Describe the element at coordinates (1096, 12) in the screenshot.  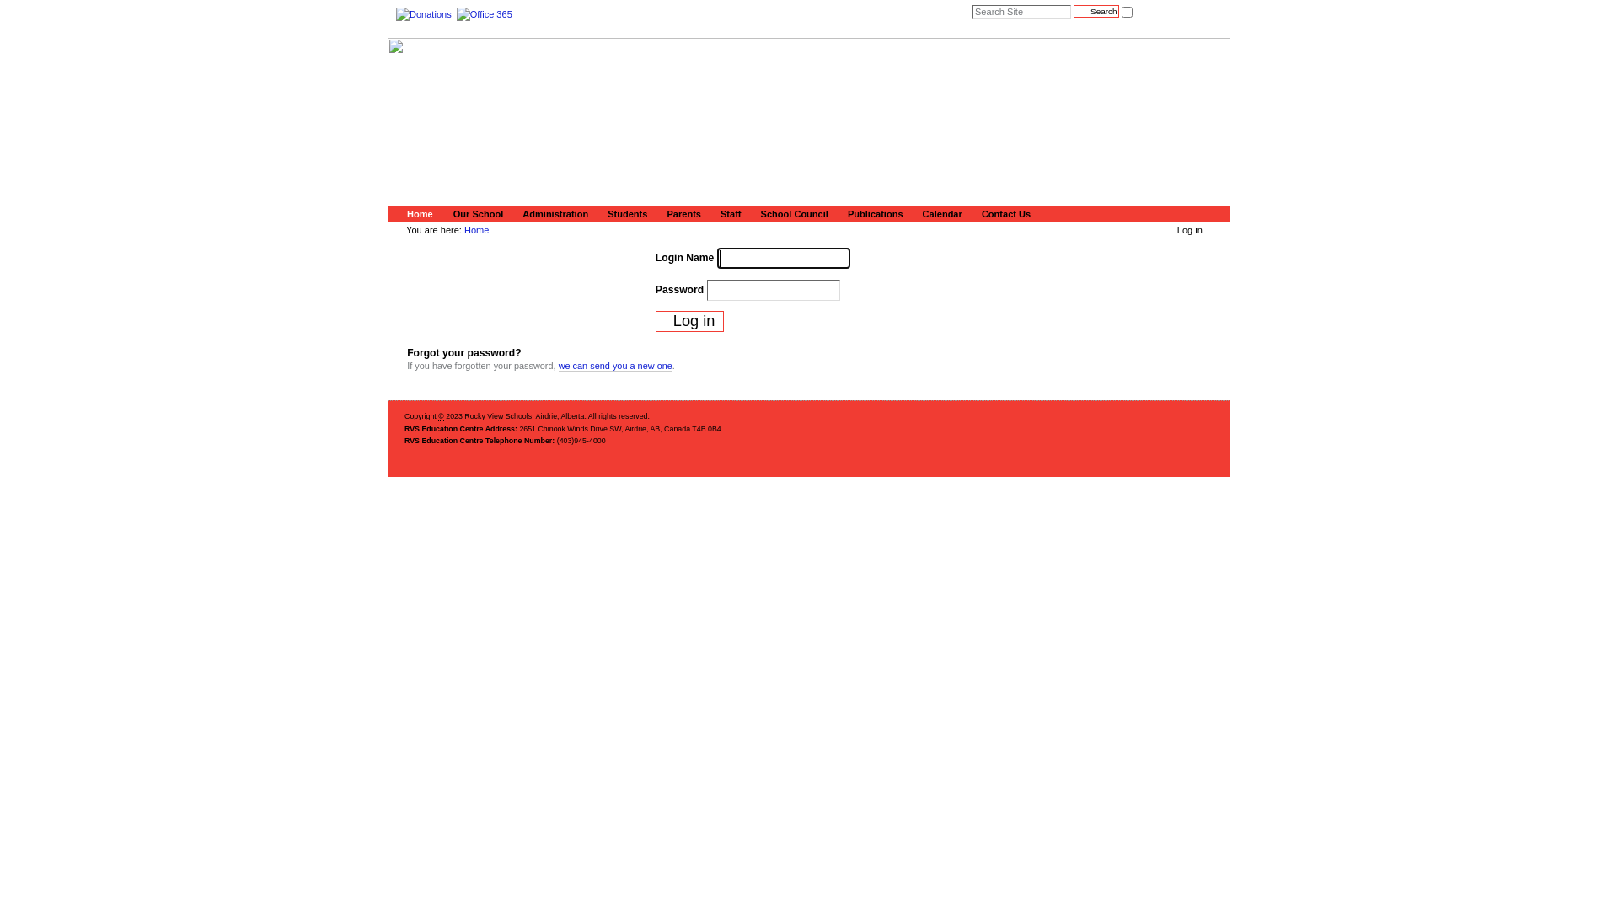
I see `Search` at that location.